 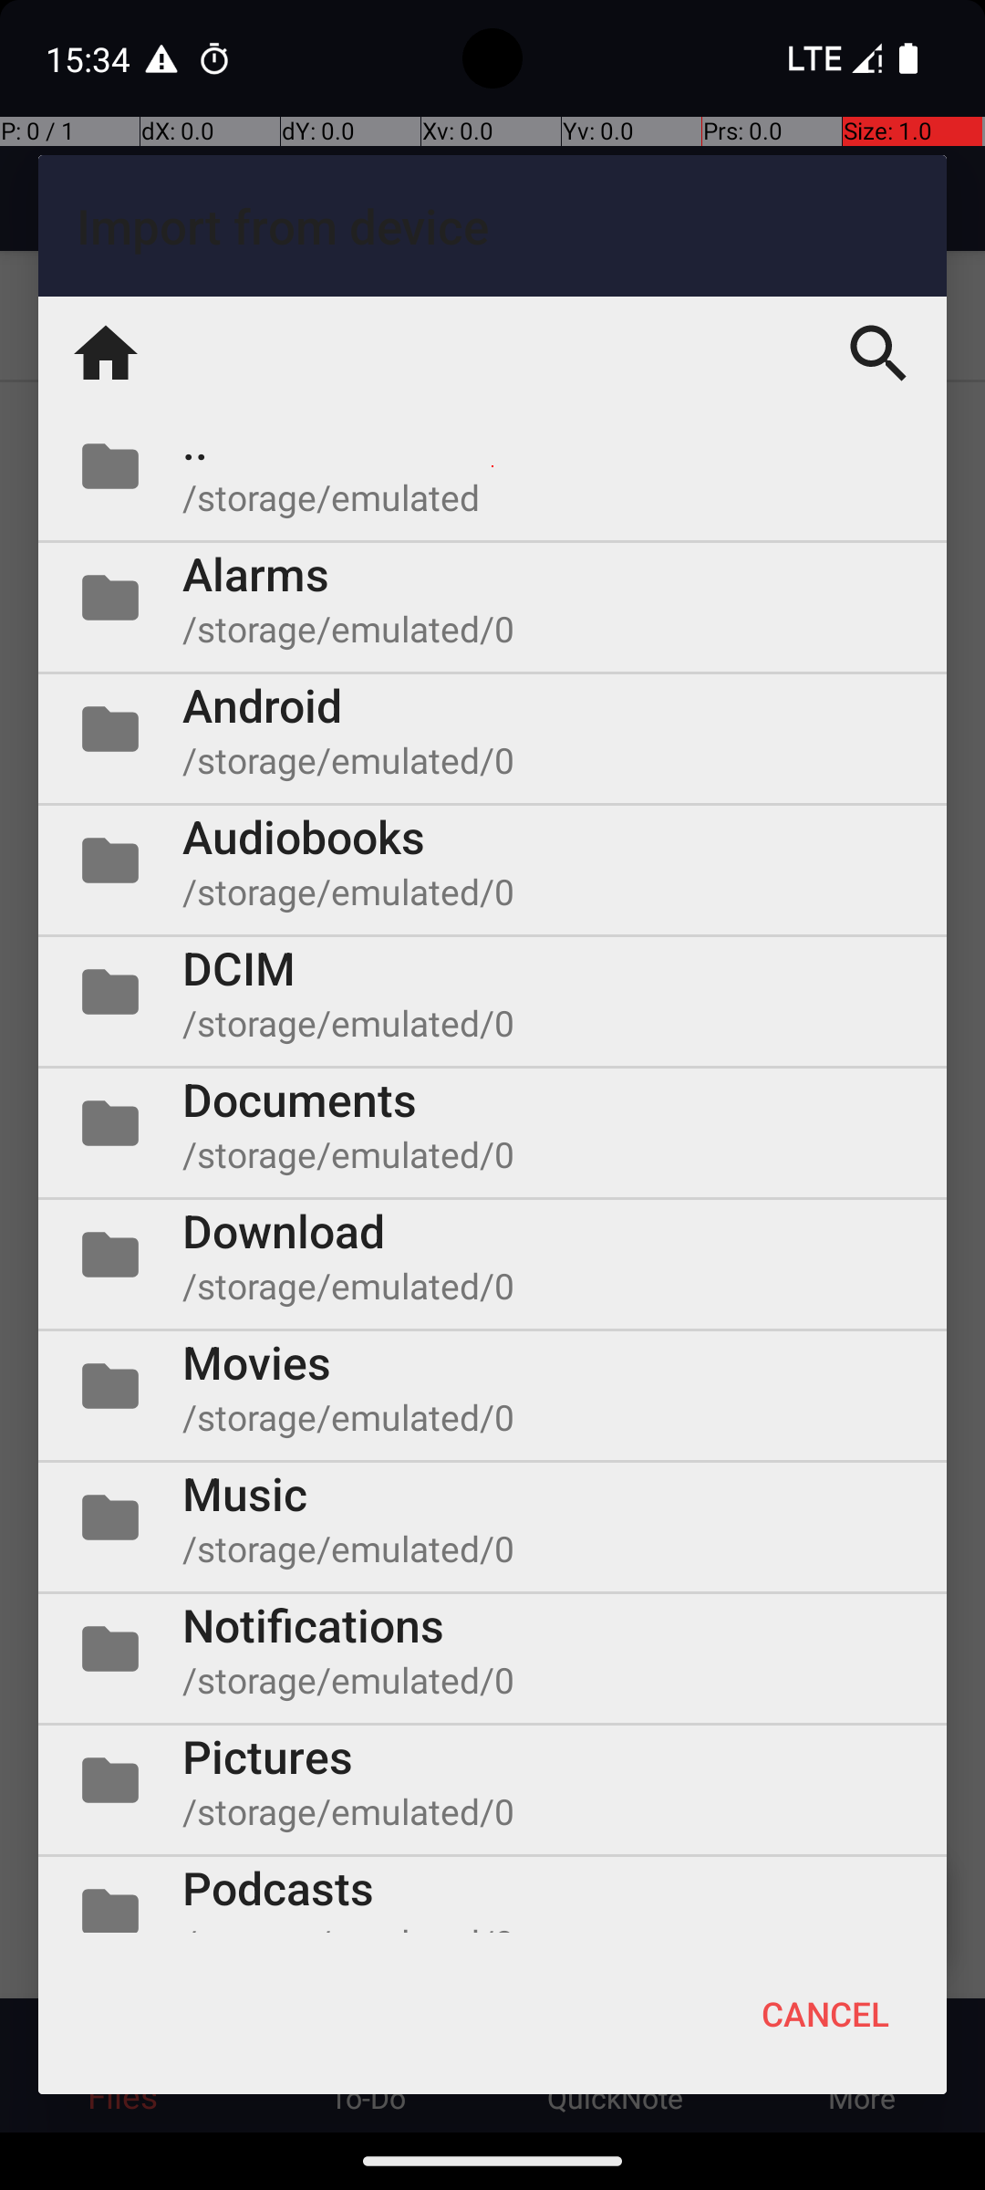 I want to click on Folder .. /storage/emulated/0, so click(x=493, y=466).